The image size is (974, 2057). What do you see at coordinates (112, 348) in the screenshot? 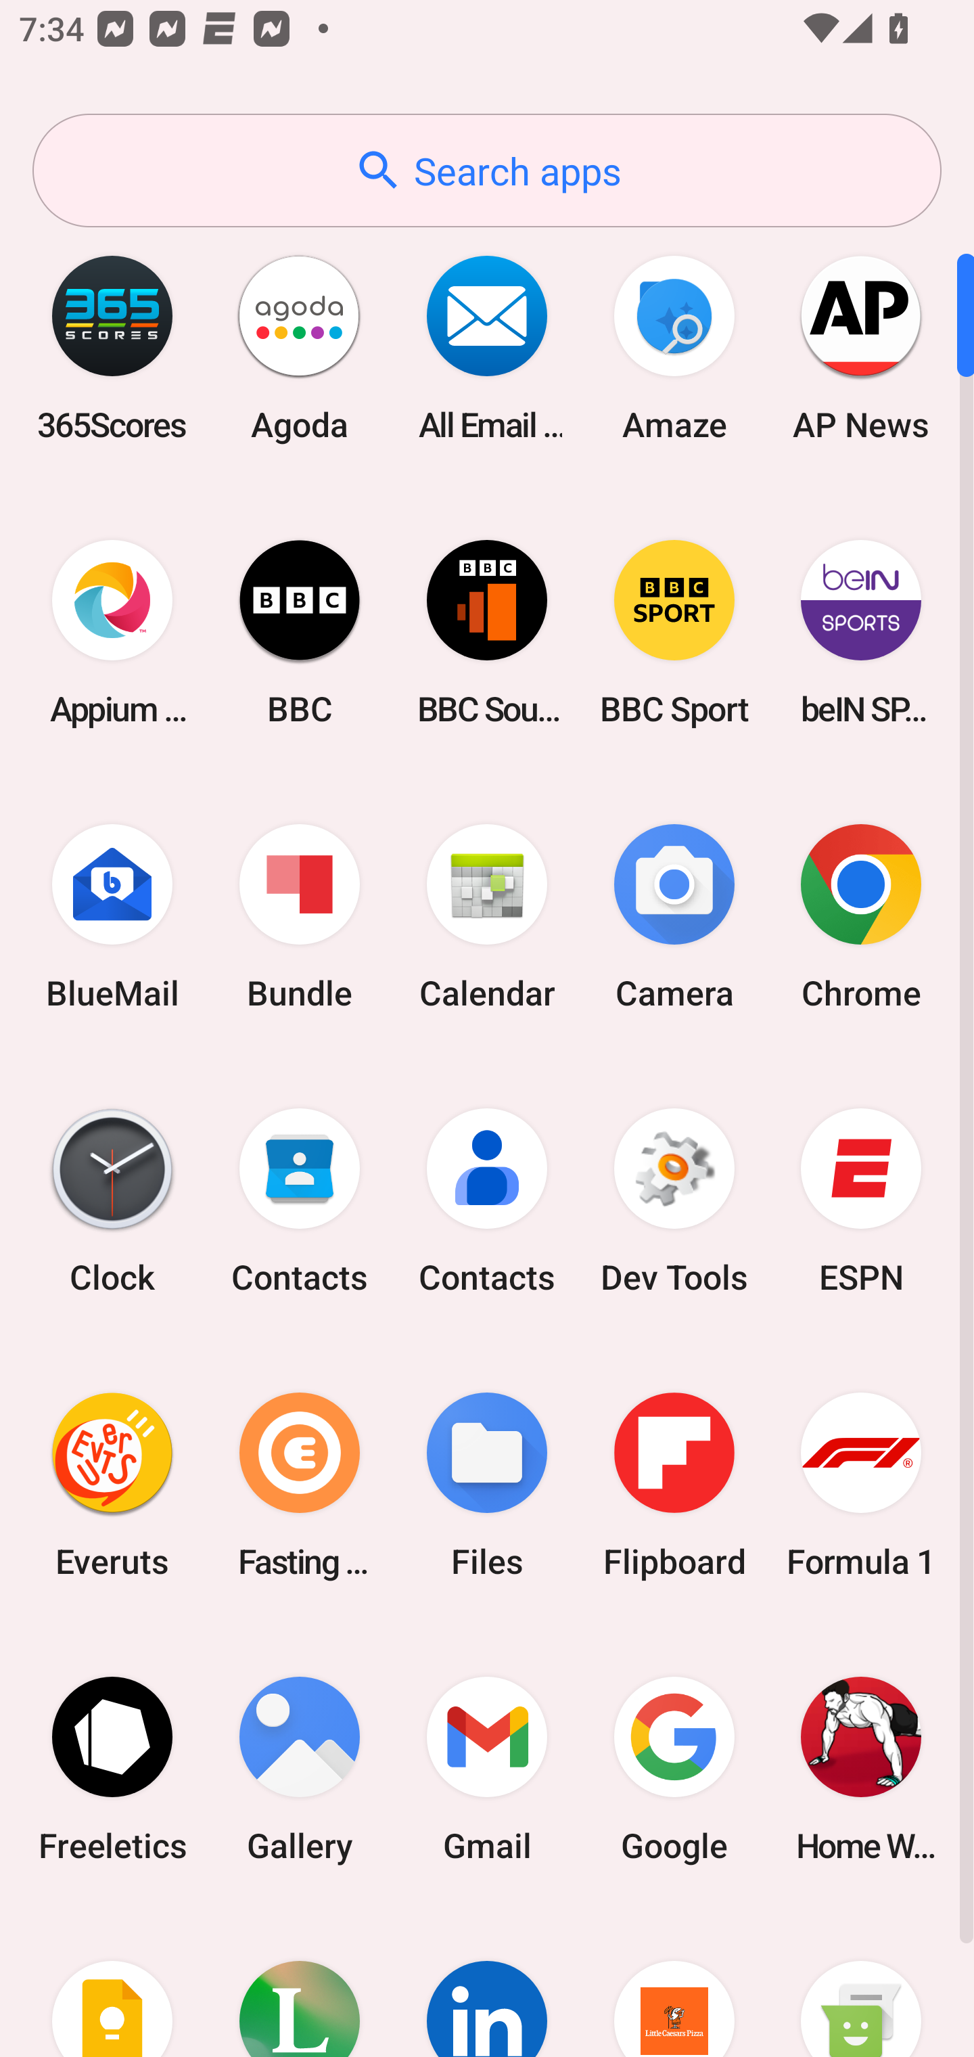
I see `365Scores` at bounding box center [112, 348].